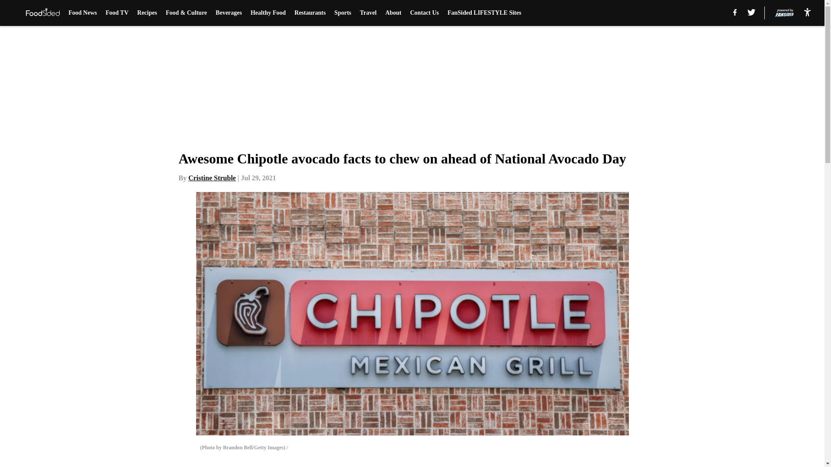 This screenshot has width=831, height=467. I want to click on Restaurants, so click(310, 13).